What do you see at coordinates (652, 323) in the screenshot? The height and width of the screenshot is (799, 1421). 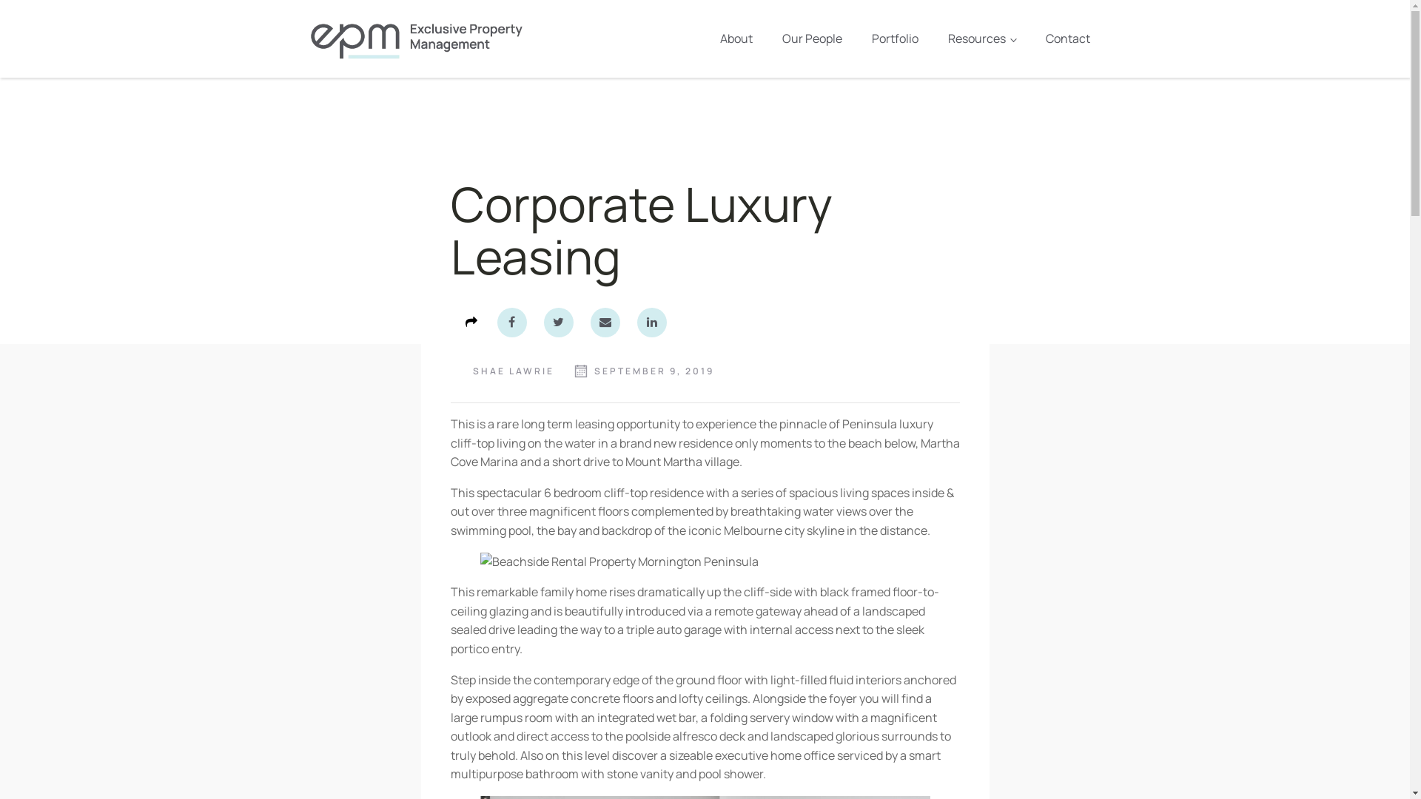 I see `Share on LinkedIn` at bounding box center [652, 323].